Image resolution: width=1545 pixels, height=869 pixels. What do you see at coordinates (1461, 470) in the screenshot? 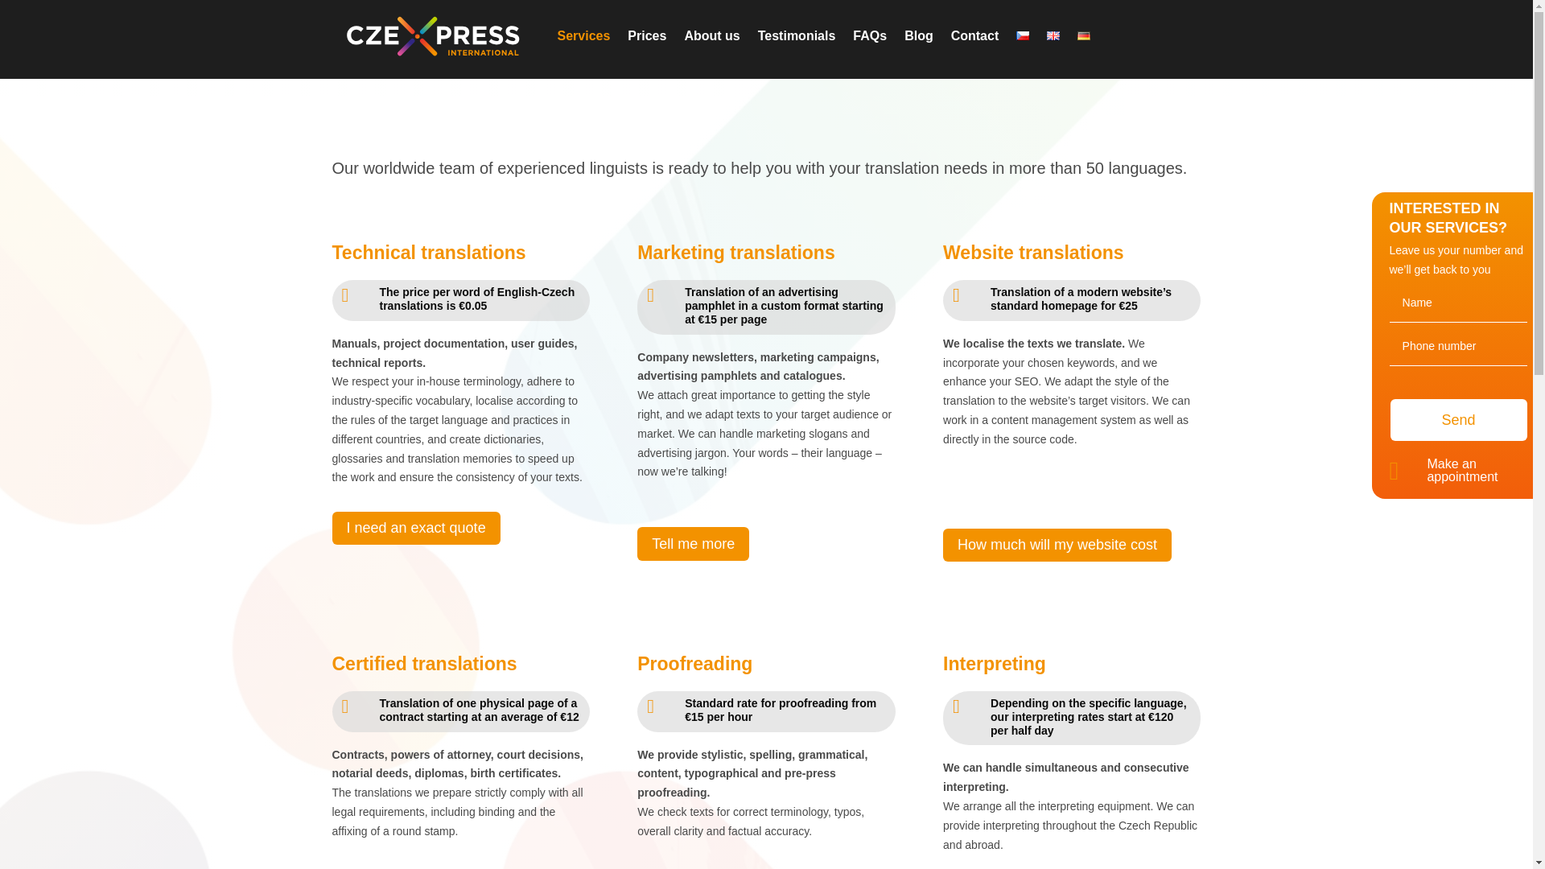
I see `Make an appointment` at bounding box center [1461, 470].